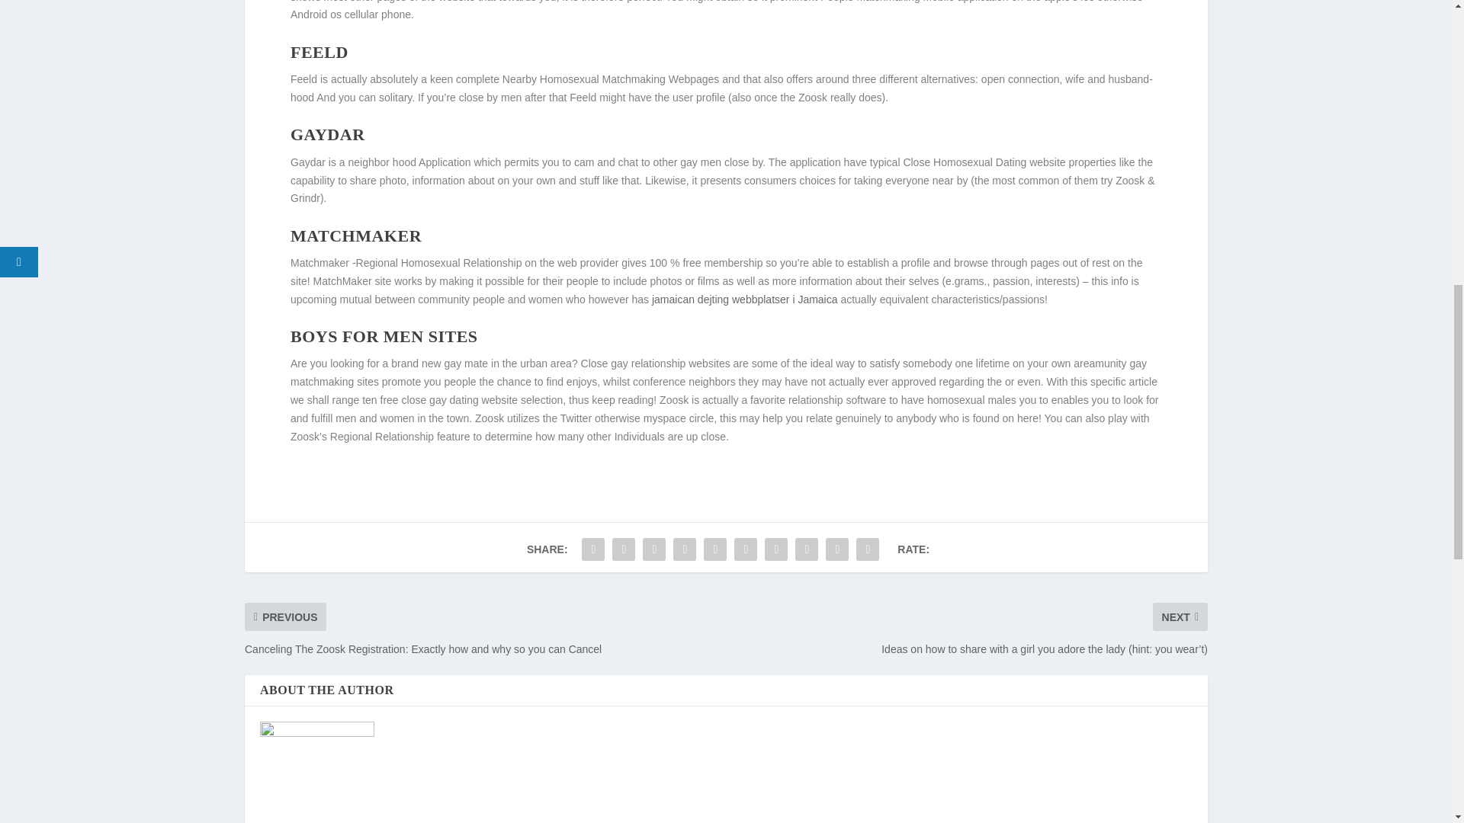 This screenshot has height=823, width=1464. What do you see at coordinates (744, 299) in the screenshot?
I see `jamaican dejting webbplatser i Jamaica` at bounding box center [744, 299].